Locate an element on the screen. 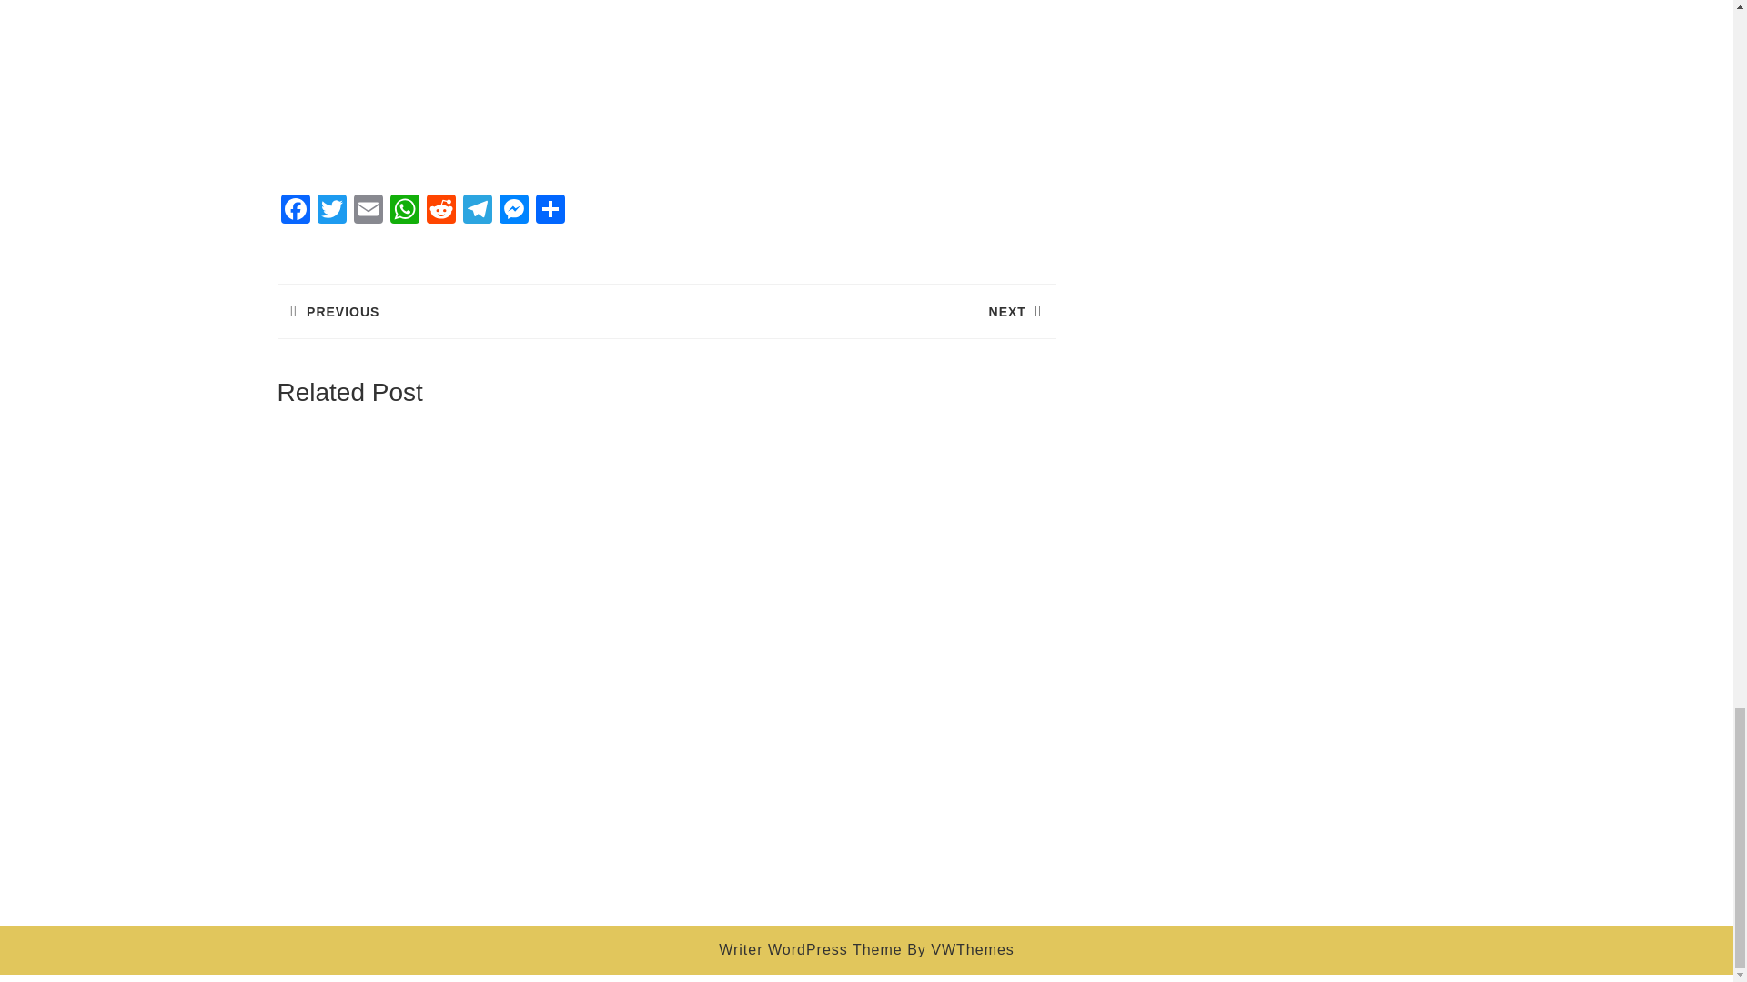 The height and width of the screenshot is (982, 1747). IAS 18 Revenue - summary is located at coordinates (665, 85).